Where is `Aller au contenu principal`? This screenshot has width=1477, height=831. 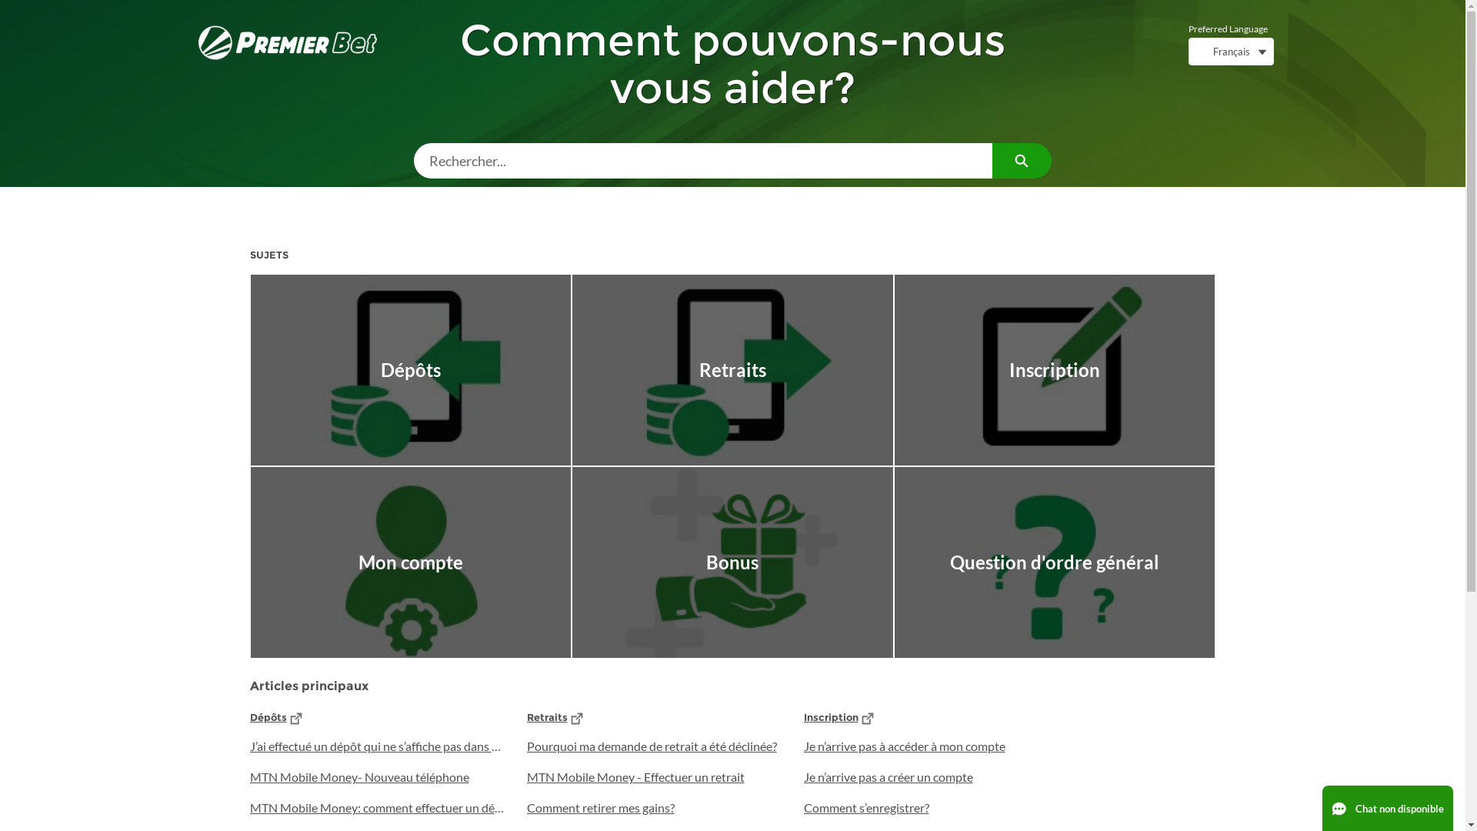 Aller au contenu principal is located at coordinates (9, 5).